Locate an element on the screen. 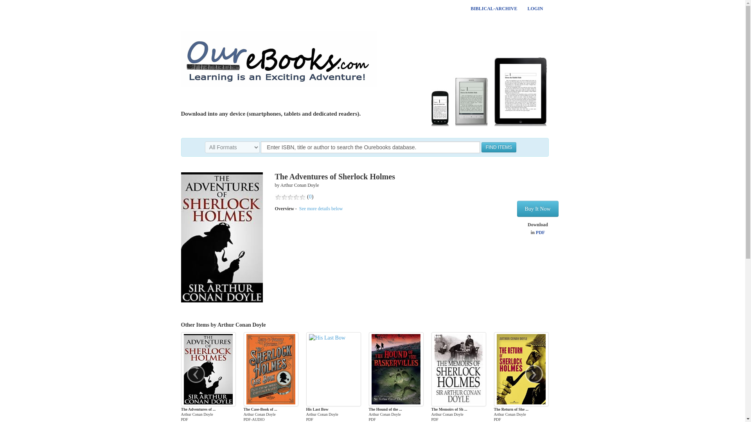 Image resolution: width=751 pixels, height=422 pixels. PDF is located at coordinates (541, 232).